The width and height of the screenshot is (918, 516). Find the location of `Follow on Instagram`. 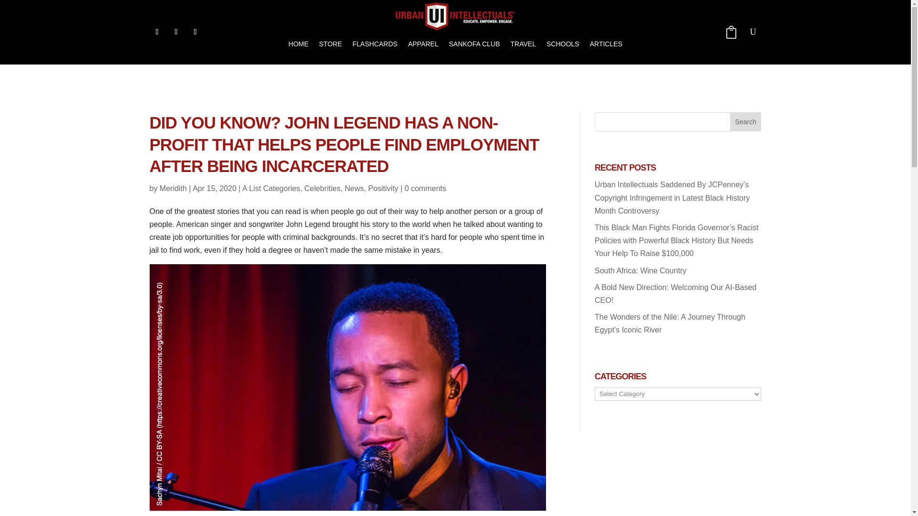

Follow on Instagram is located at coordinates (176, 32).